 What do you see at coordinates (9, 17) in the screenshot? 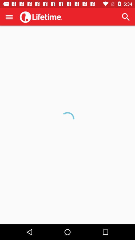
I see `turn on icon at the top left corner` at bounding box center [9, 17].